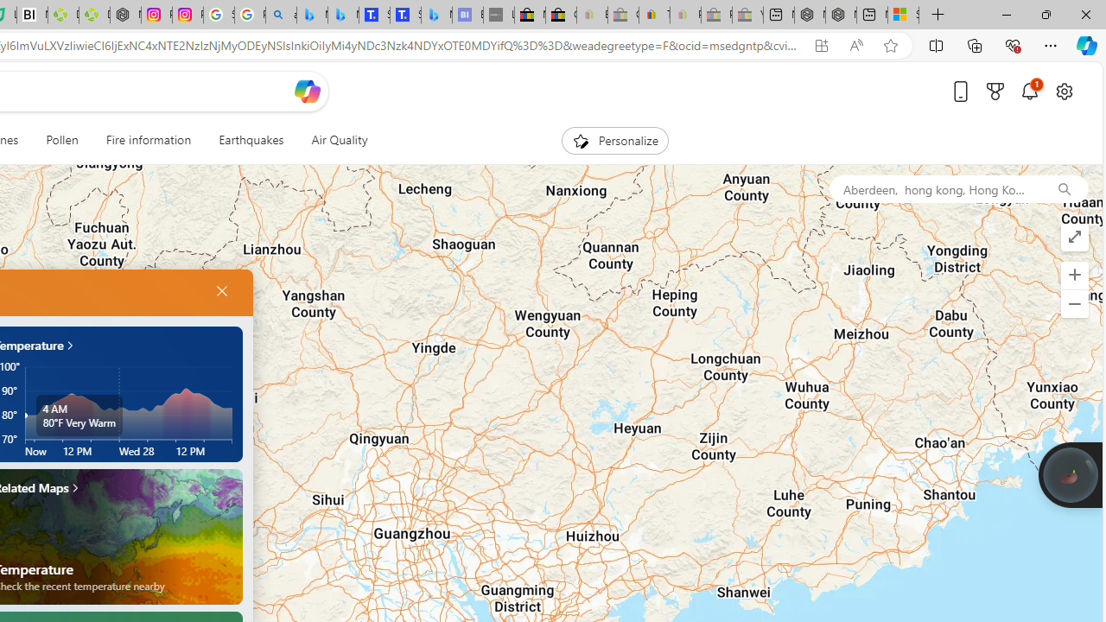 Image resolution: width=1106 pixels, height=622 pixels. Describe the element at coordinates (339, 140) in the screenshot. I see `Air Quality` at that location.